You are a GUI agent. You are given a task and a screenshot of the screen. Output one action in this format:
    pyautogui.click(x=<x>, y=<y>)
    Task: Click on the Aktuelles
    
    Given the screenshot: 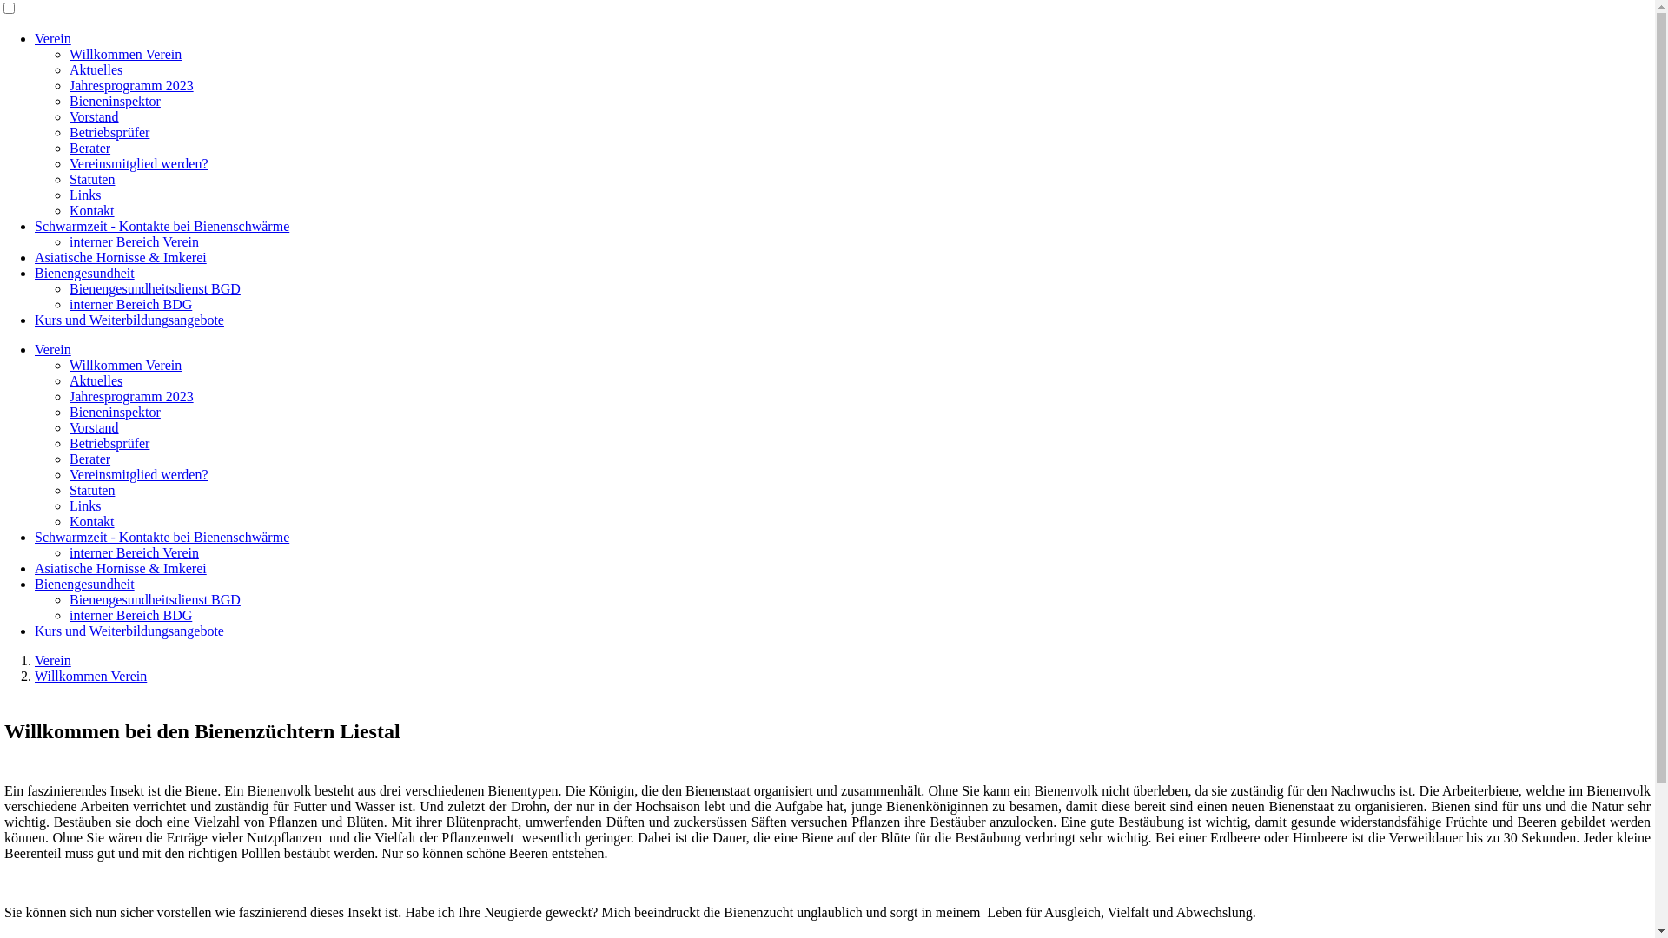 What is the action you would take?
    pyautogui.click(x=96, y=380)
    